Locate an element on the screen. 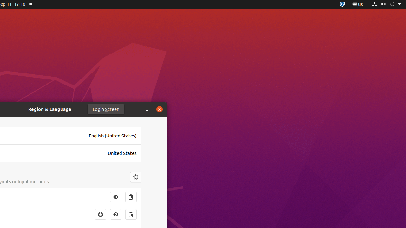  System is located at coordinates (386, 4).